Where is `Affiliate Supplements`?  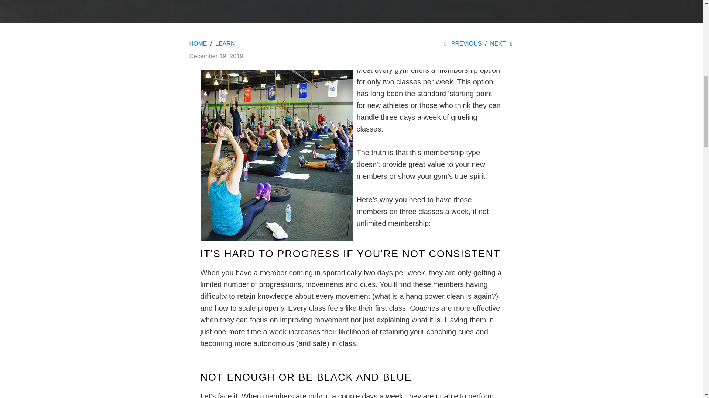
Affiliate Supplements is located at coordinates (198, 43).